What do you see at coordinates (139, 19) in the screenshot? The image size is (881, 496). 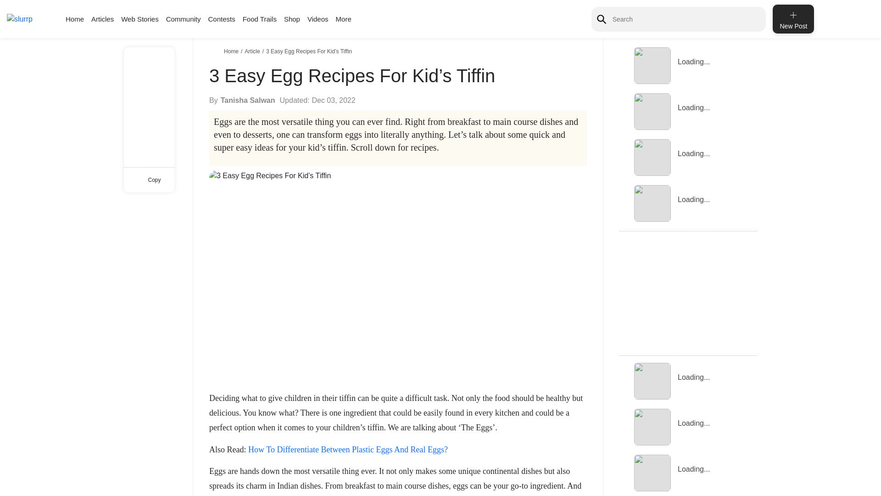 I see `Web Stories` at bounding box center [139, 19].